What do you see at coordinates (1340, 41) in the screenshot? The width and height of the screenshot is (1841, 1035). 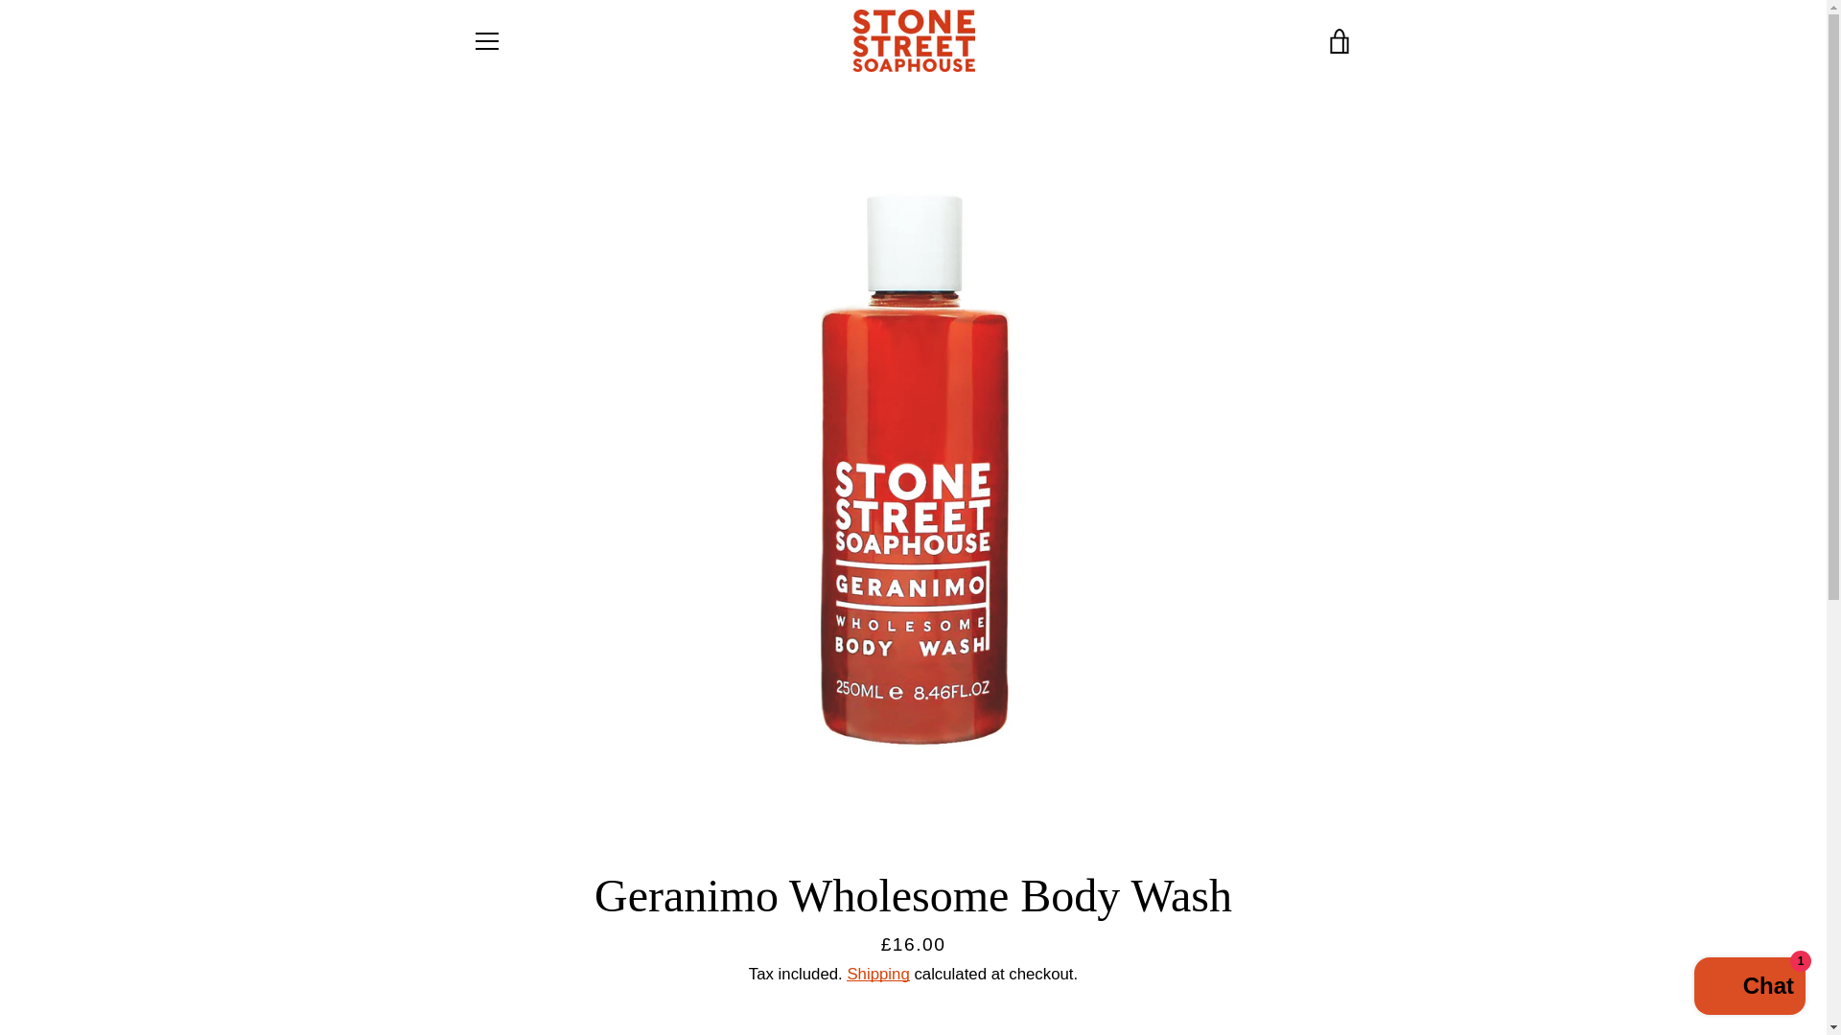 I see `VIEW CART` at bounding box center [1340, 41].